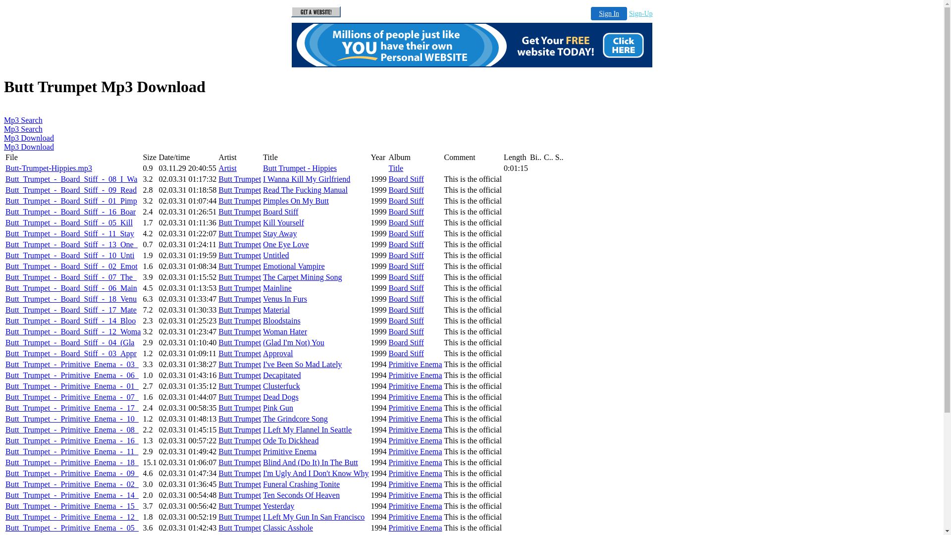  I want to click on Artist, so click(227, 168).